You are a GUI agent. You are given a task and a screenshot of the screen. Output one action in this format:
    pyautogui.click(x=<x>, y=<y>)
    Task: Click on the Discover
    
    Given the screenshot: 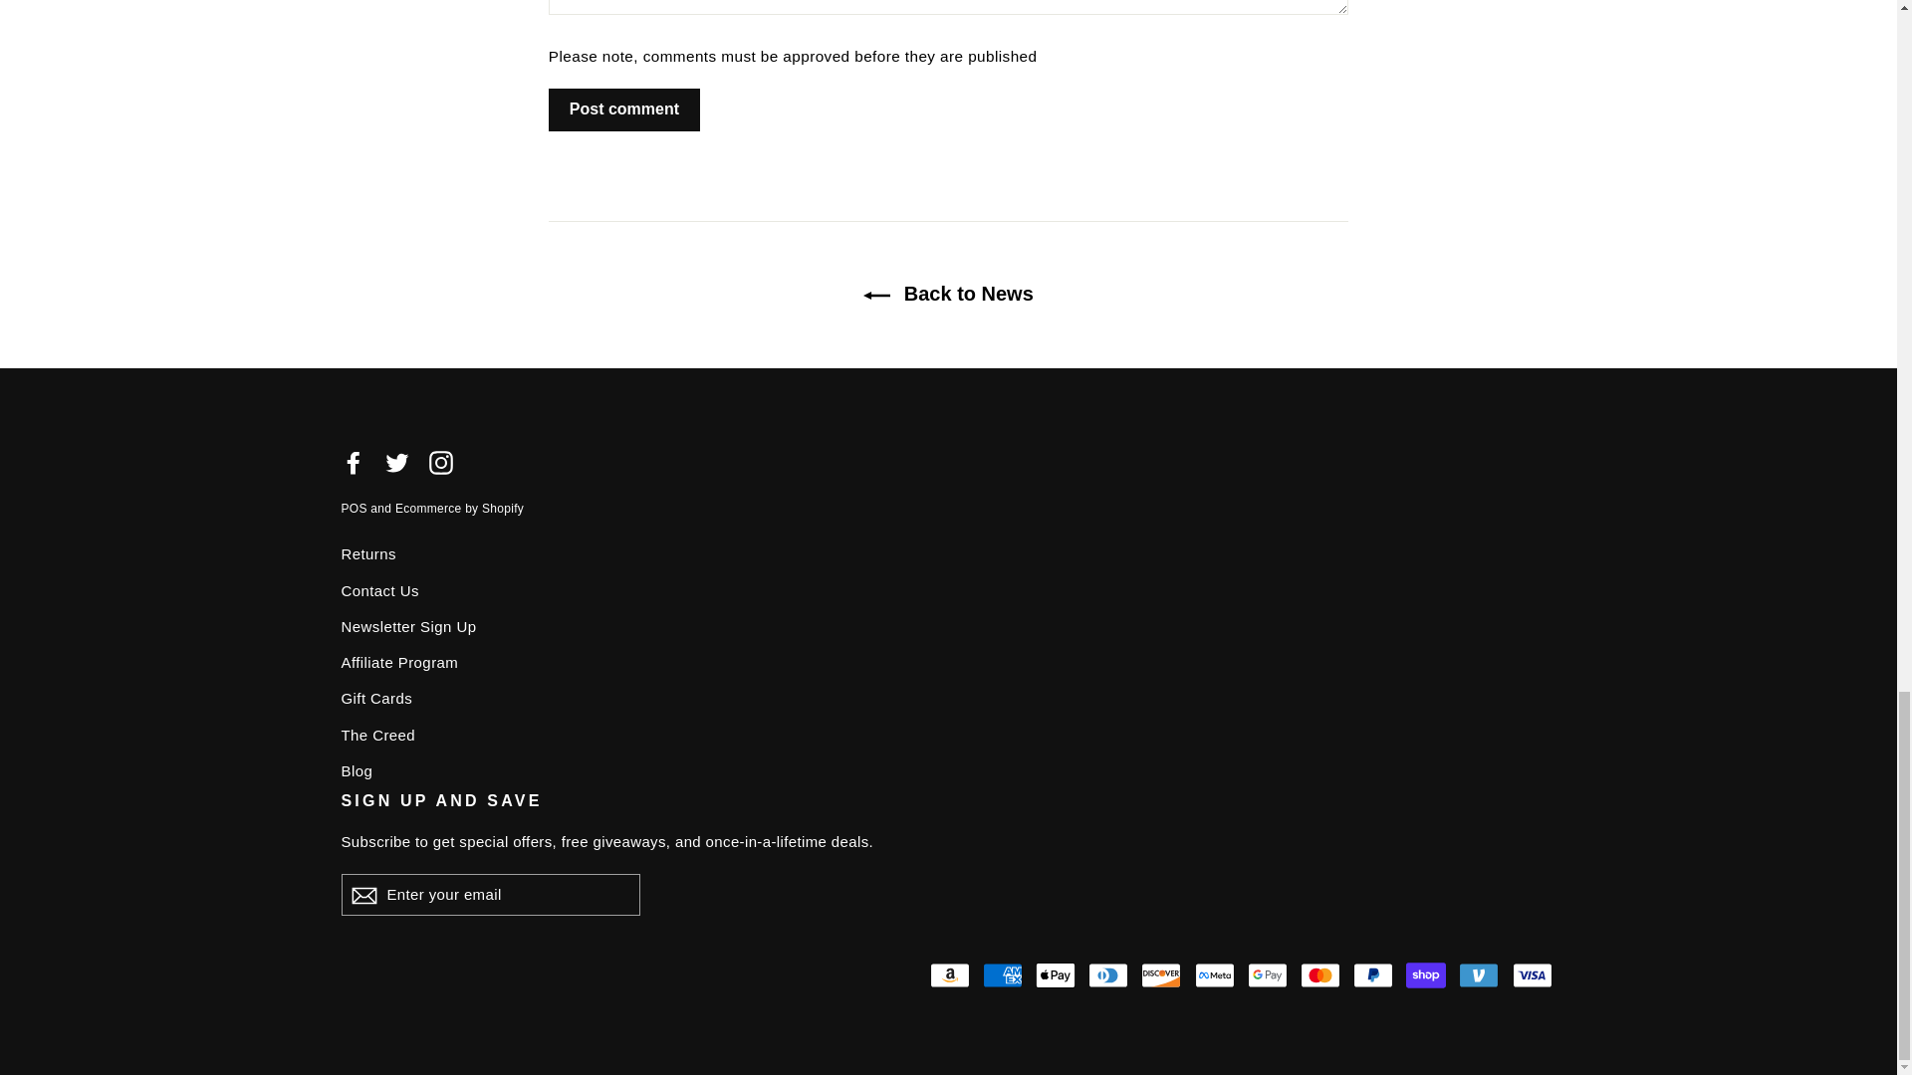 What is the action you would take?
    pyautogui.click(x=1161, y=975)
    